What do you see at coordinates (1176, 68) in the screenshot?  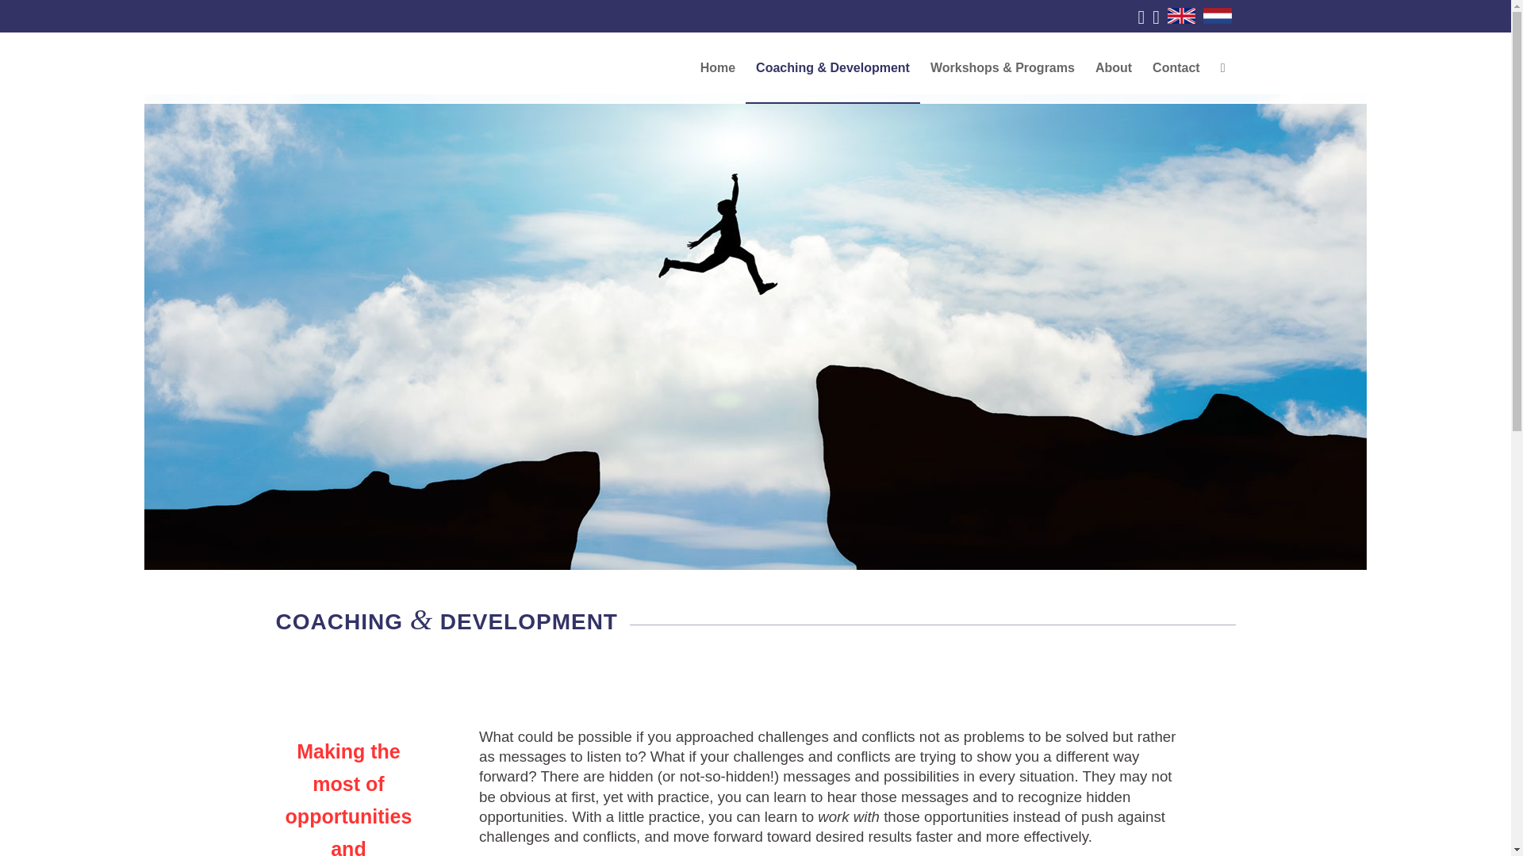 I see `Contact` at bounding box center [1176, 68].